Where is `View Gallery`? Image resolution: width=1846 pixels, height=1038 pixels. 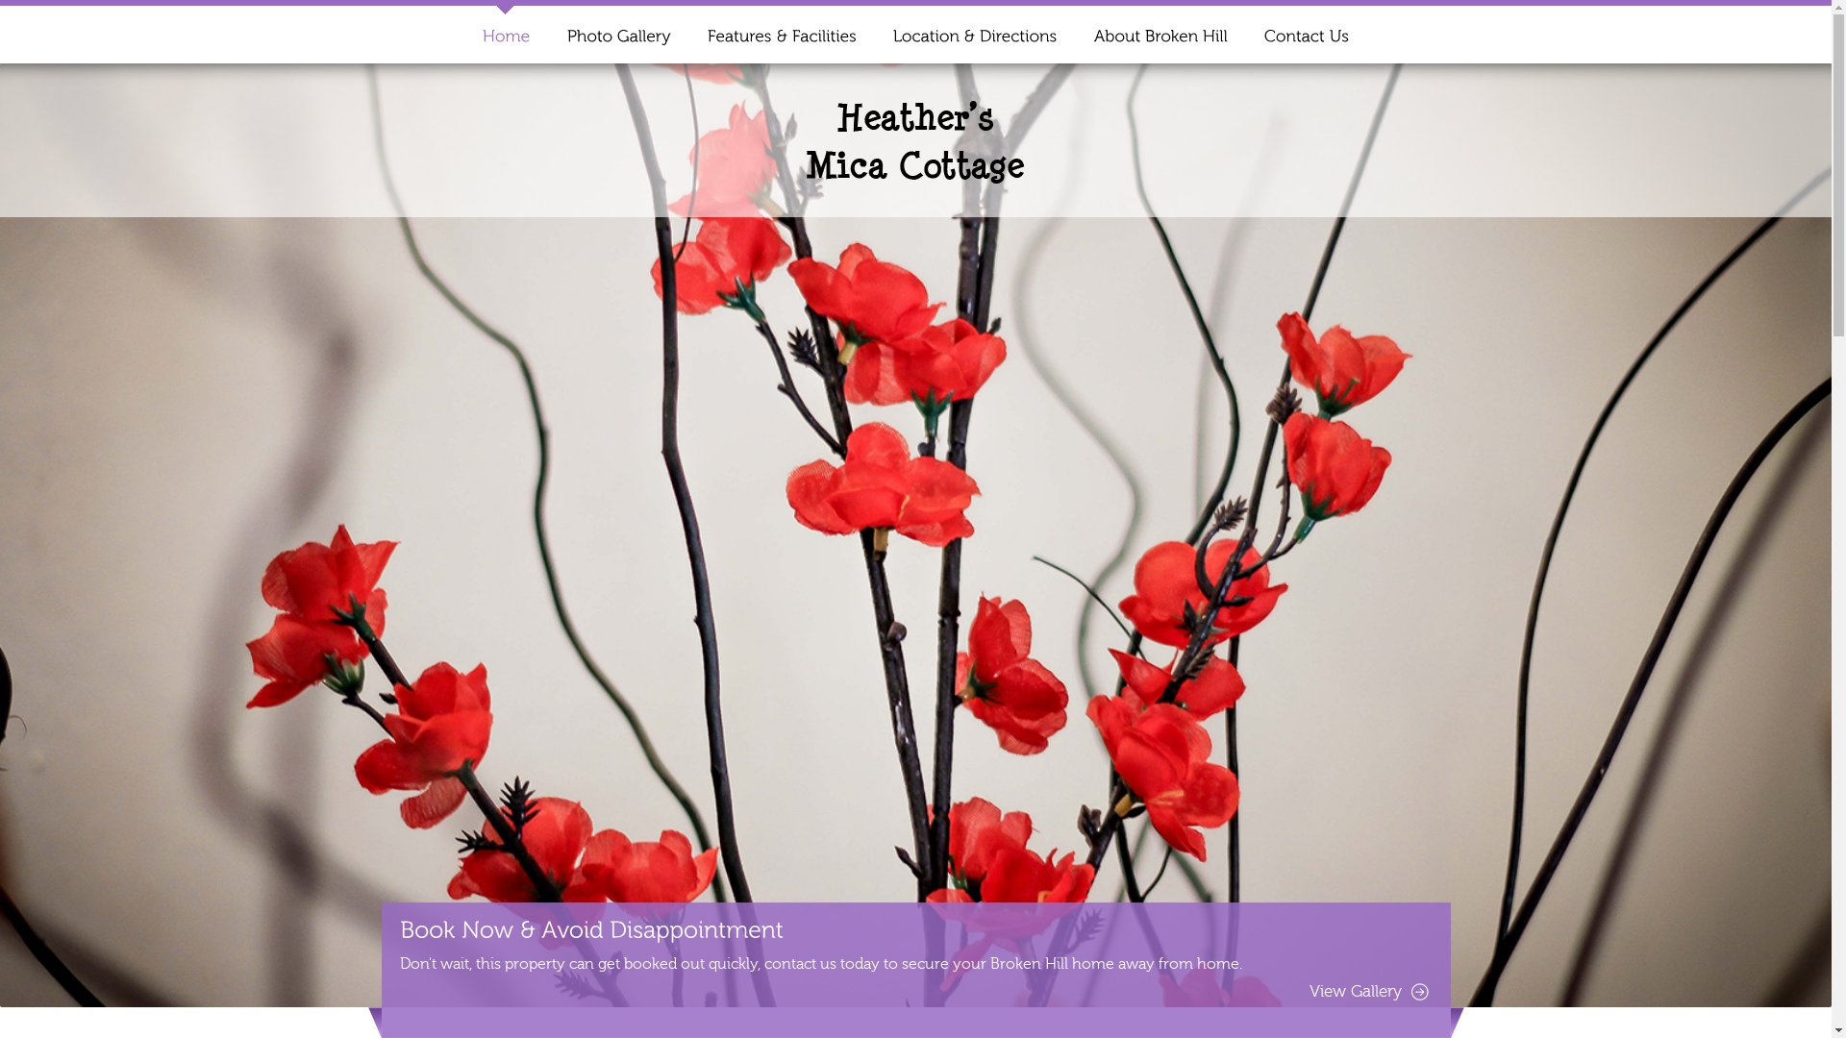
View Gallery is located at coordinates (1369, 992).